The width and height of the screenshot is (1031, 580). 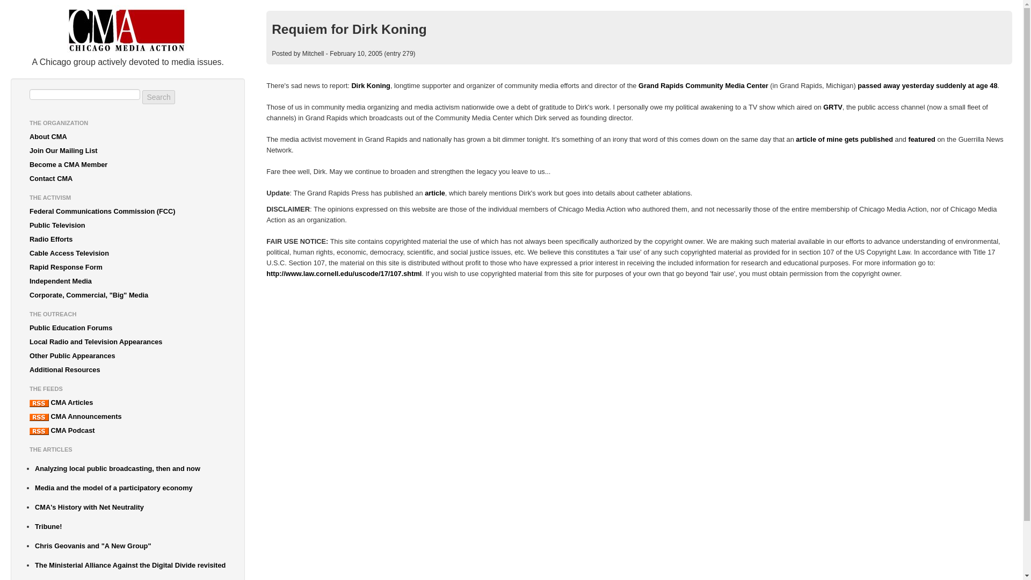 I want to click on CMA's History with Net Neutrality, so click(x=130, y=507).